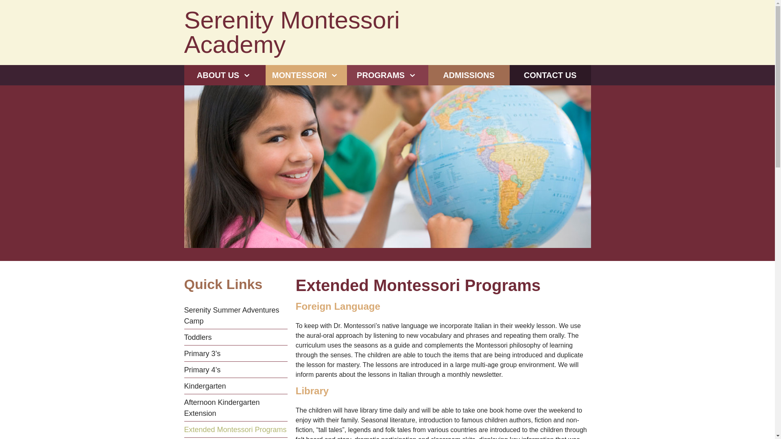  What do you see at coordinates (225, 75) in the screenshot?
I see `ABOUT US` at bounding box center [225, 75].